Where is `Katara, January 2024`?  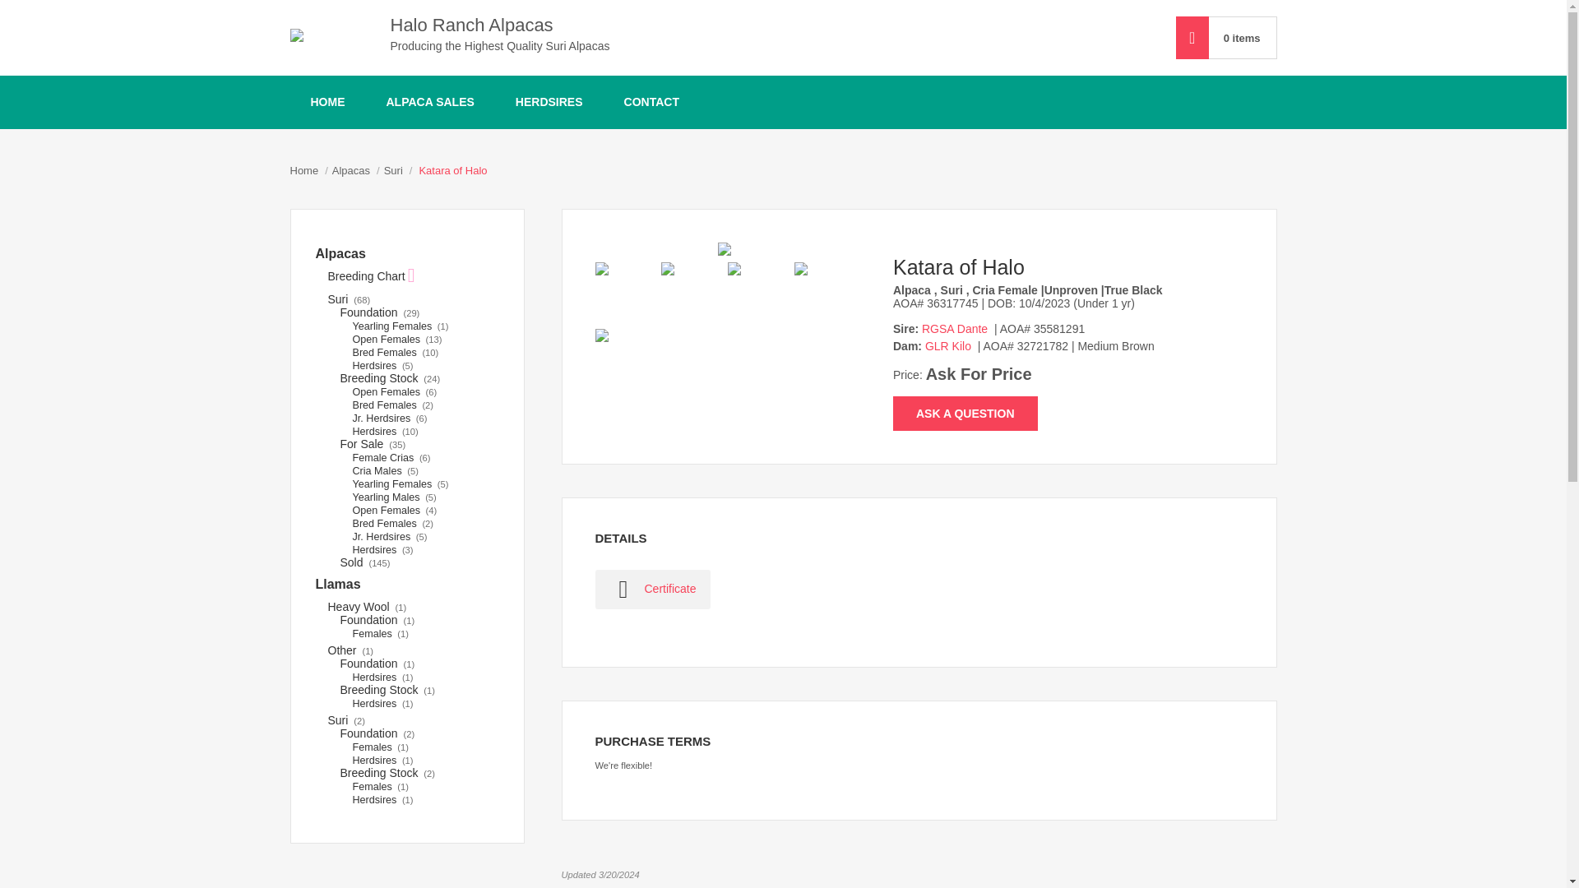 Katara, January 2024 is located at coordinates (691, 292).